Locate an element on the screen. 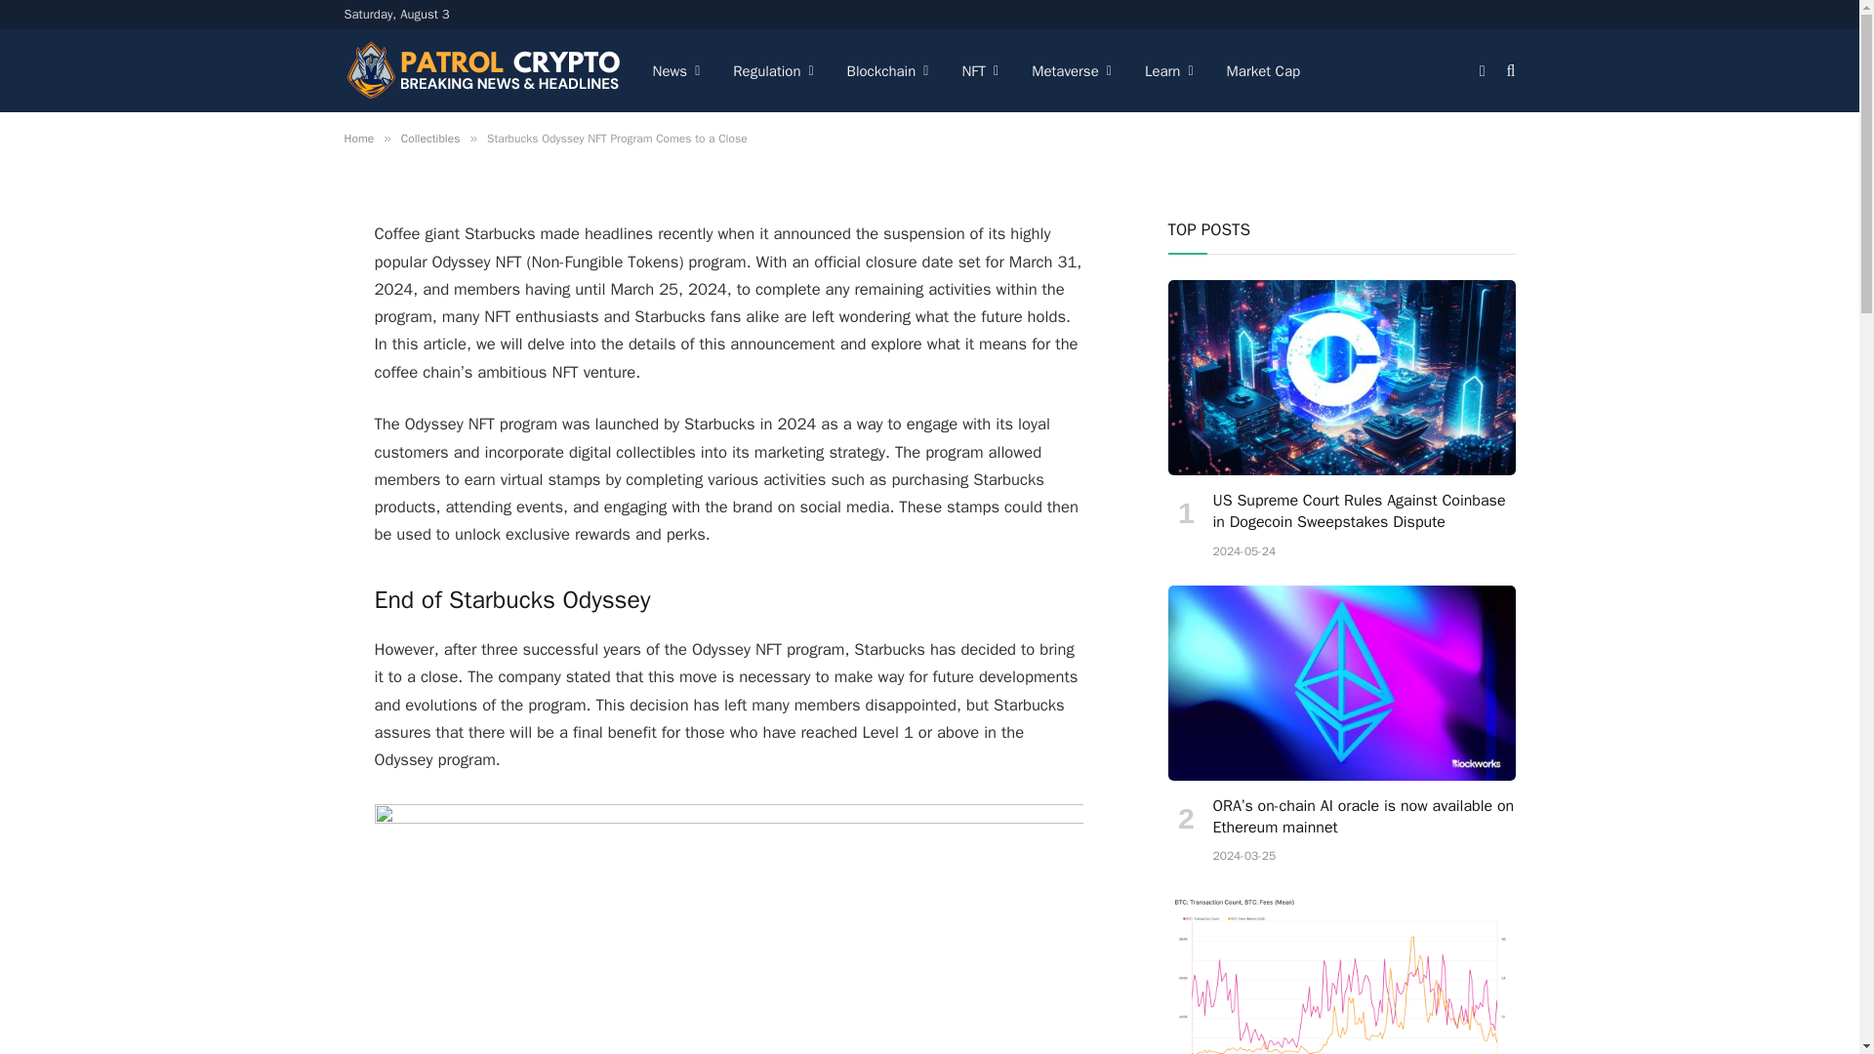 The image size is (1874, 1054). Regulation is located at coordinates (773, 70).